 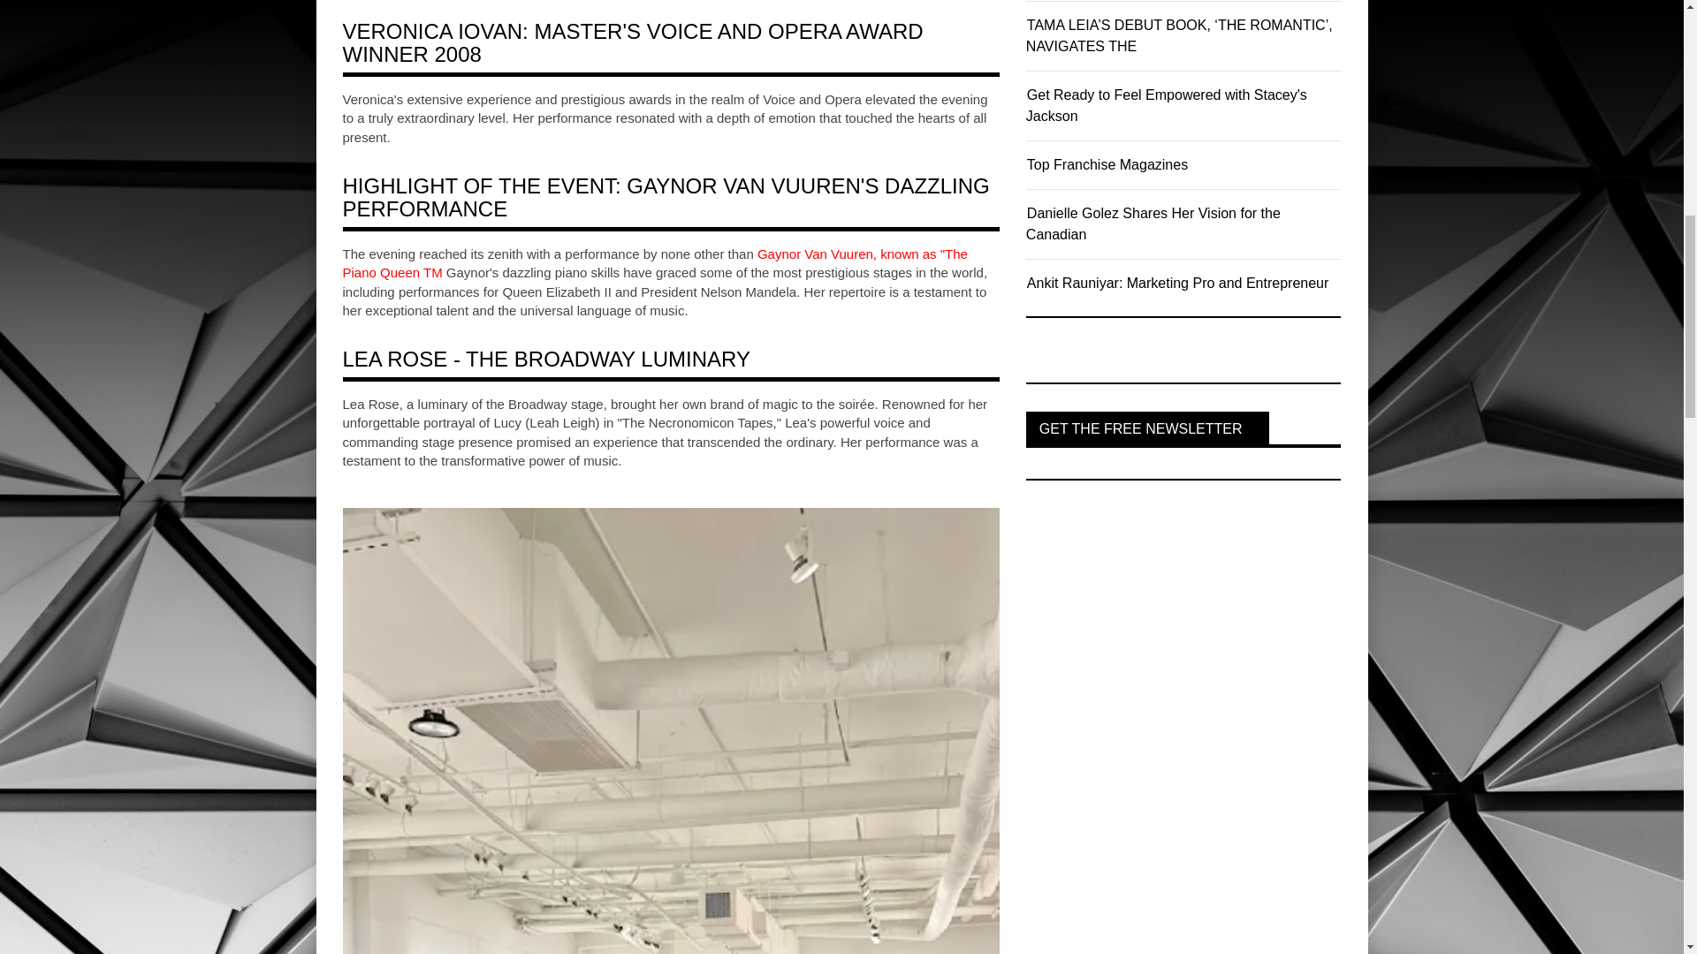 What do you see at coordinates (1647, 35) in the screenshot?
I see `Back to Top` at bounding box center [1647, 35].